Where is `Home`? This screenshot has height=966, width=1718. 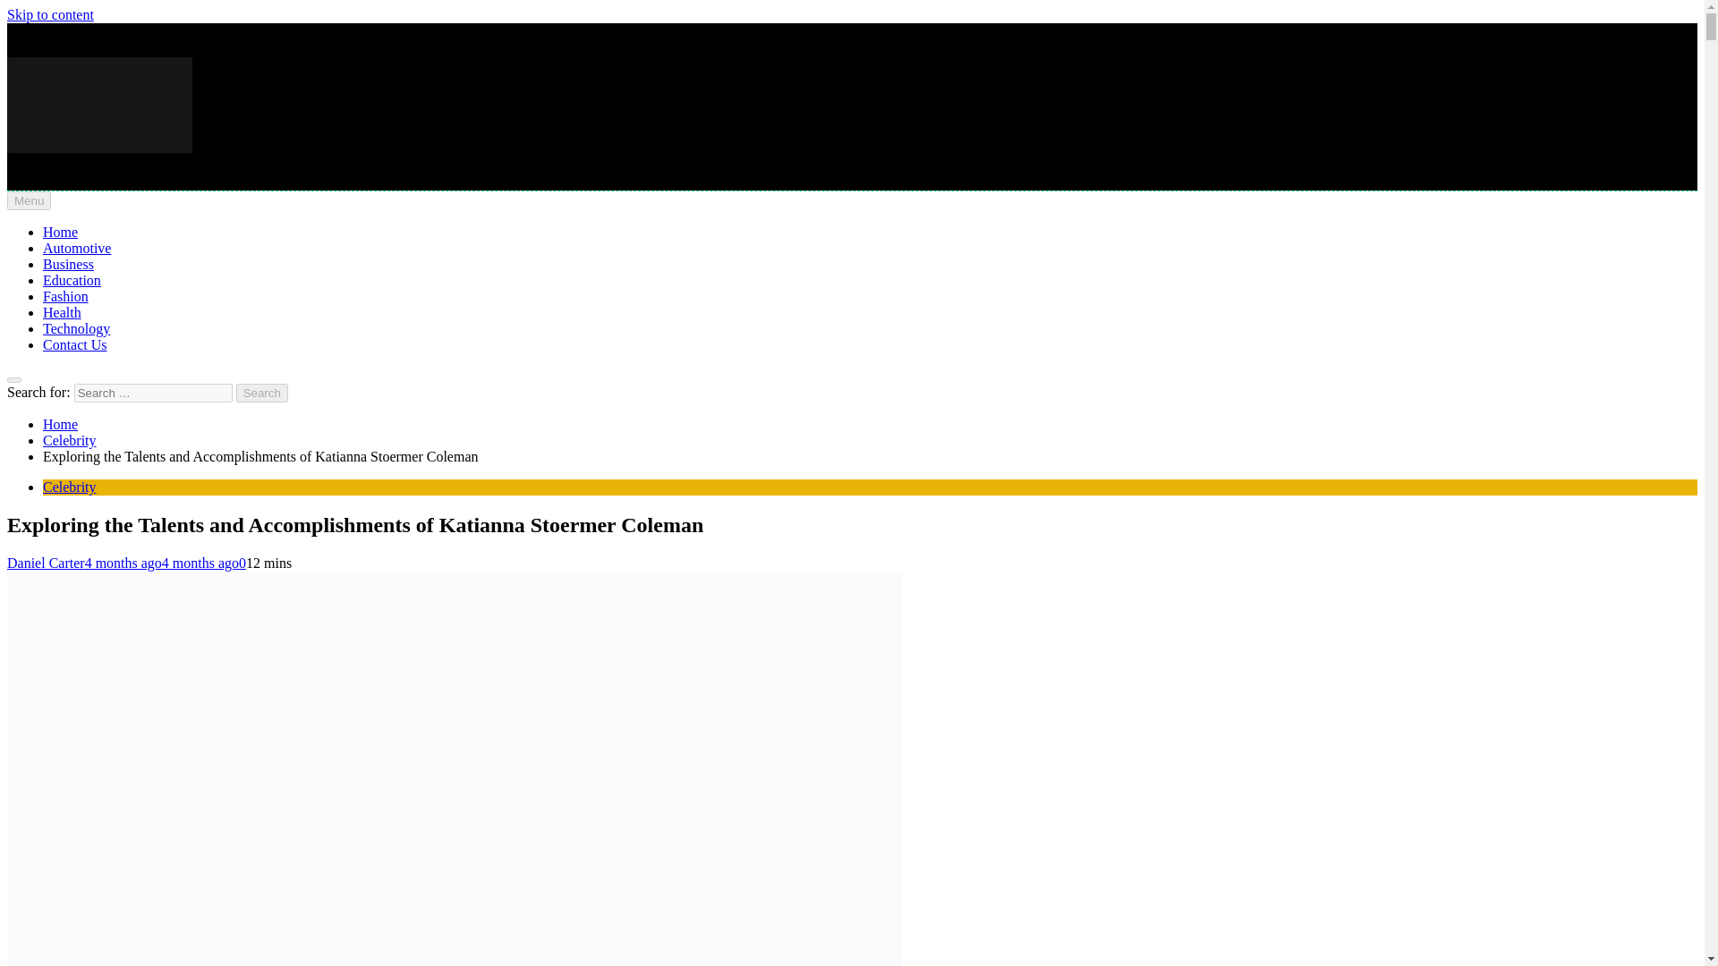 Home is located at coordinates (60, 231).